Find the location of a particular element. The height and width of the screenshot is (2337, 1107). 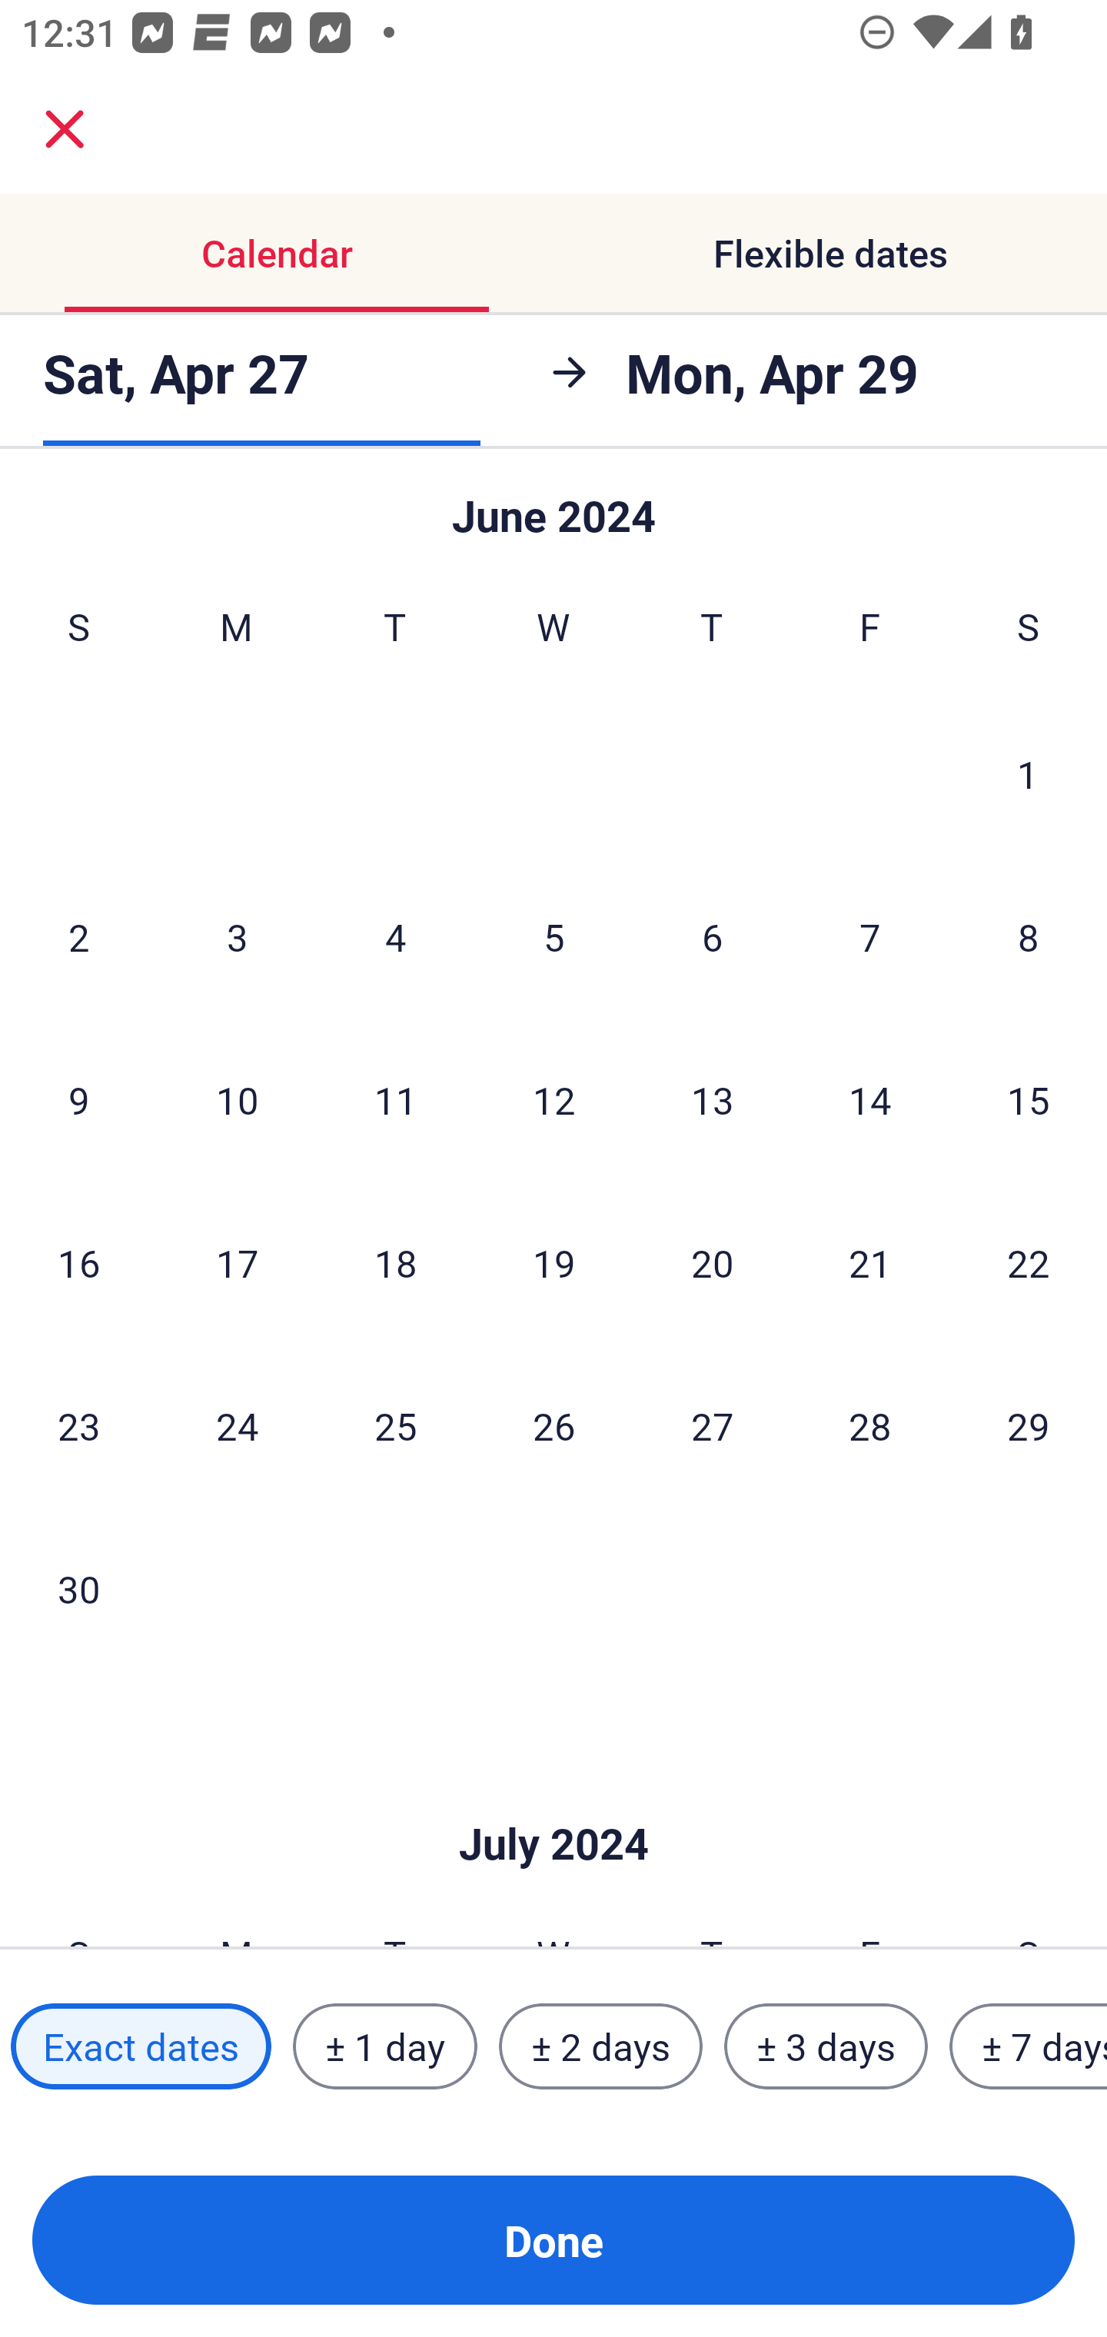

± 7 days is located at coordinates (1029, 2046).